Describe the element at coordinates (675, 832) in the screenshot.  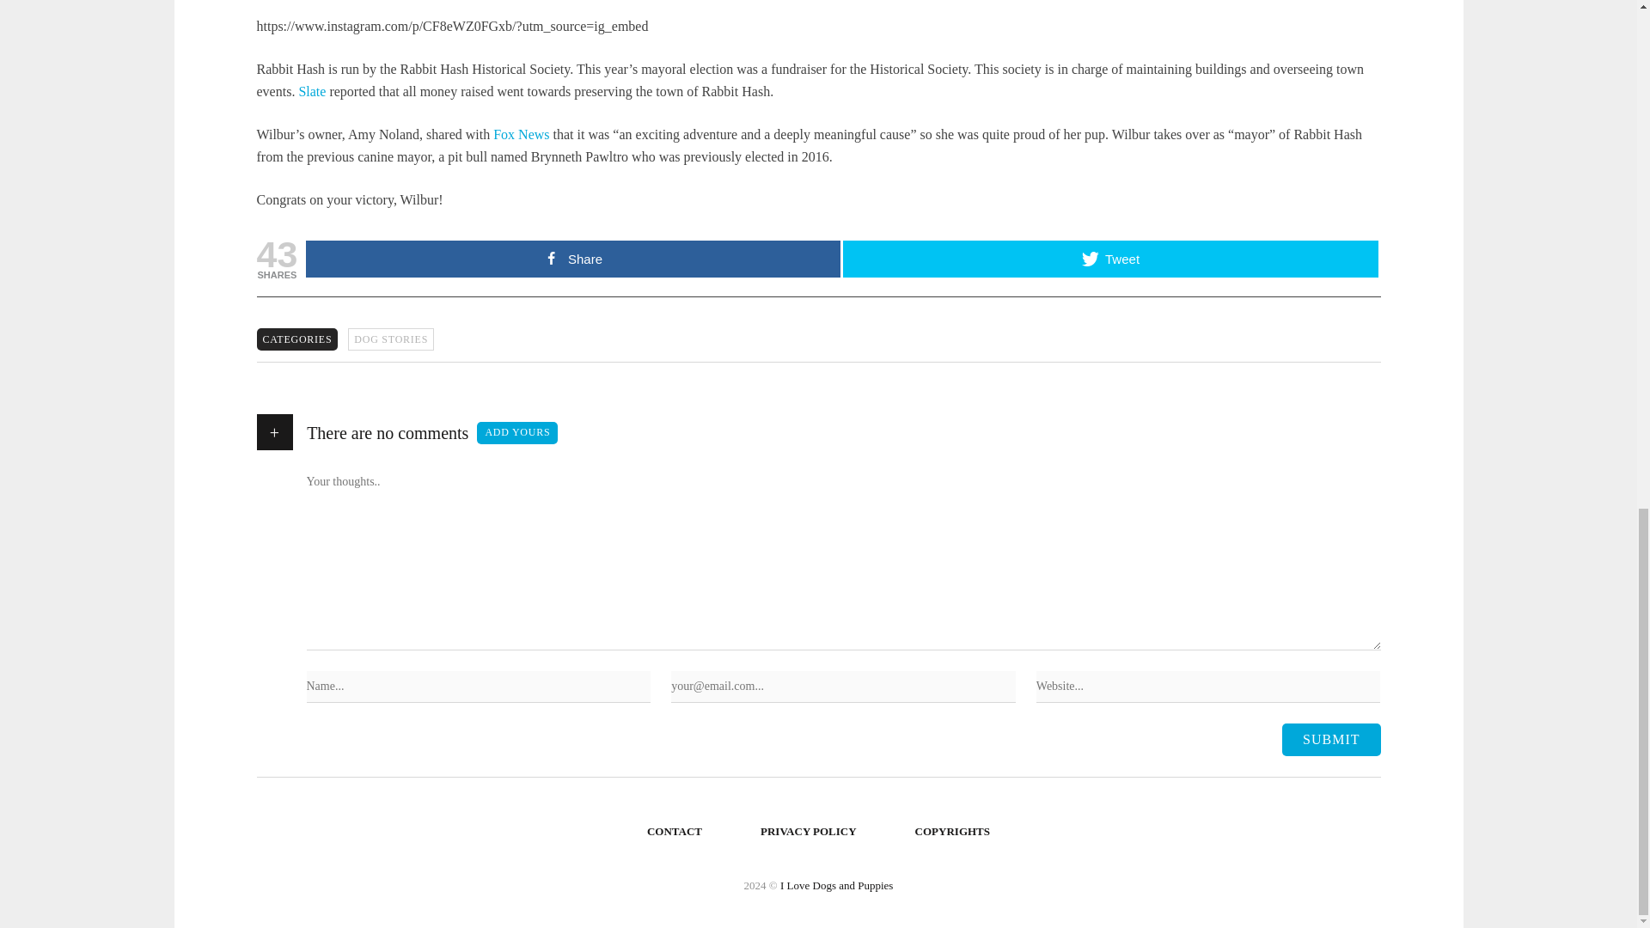
I see `CONTACT` at that location.